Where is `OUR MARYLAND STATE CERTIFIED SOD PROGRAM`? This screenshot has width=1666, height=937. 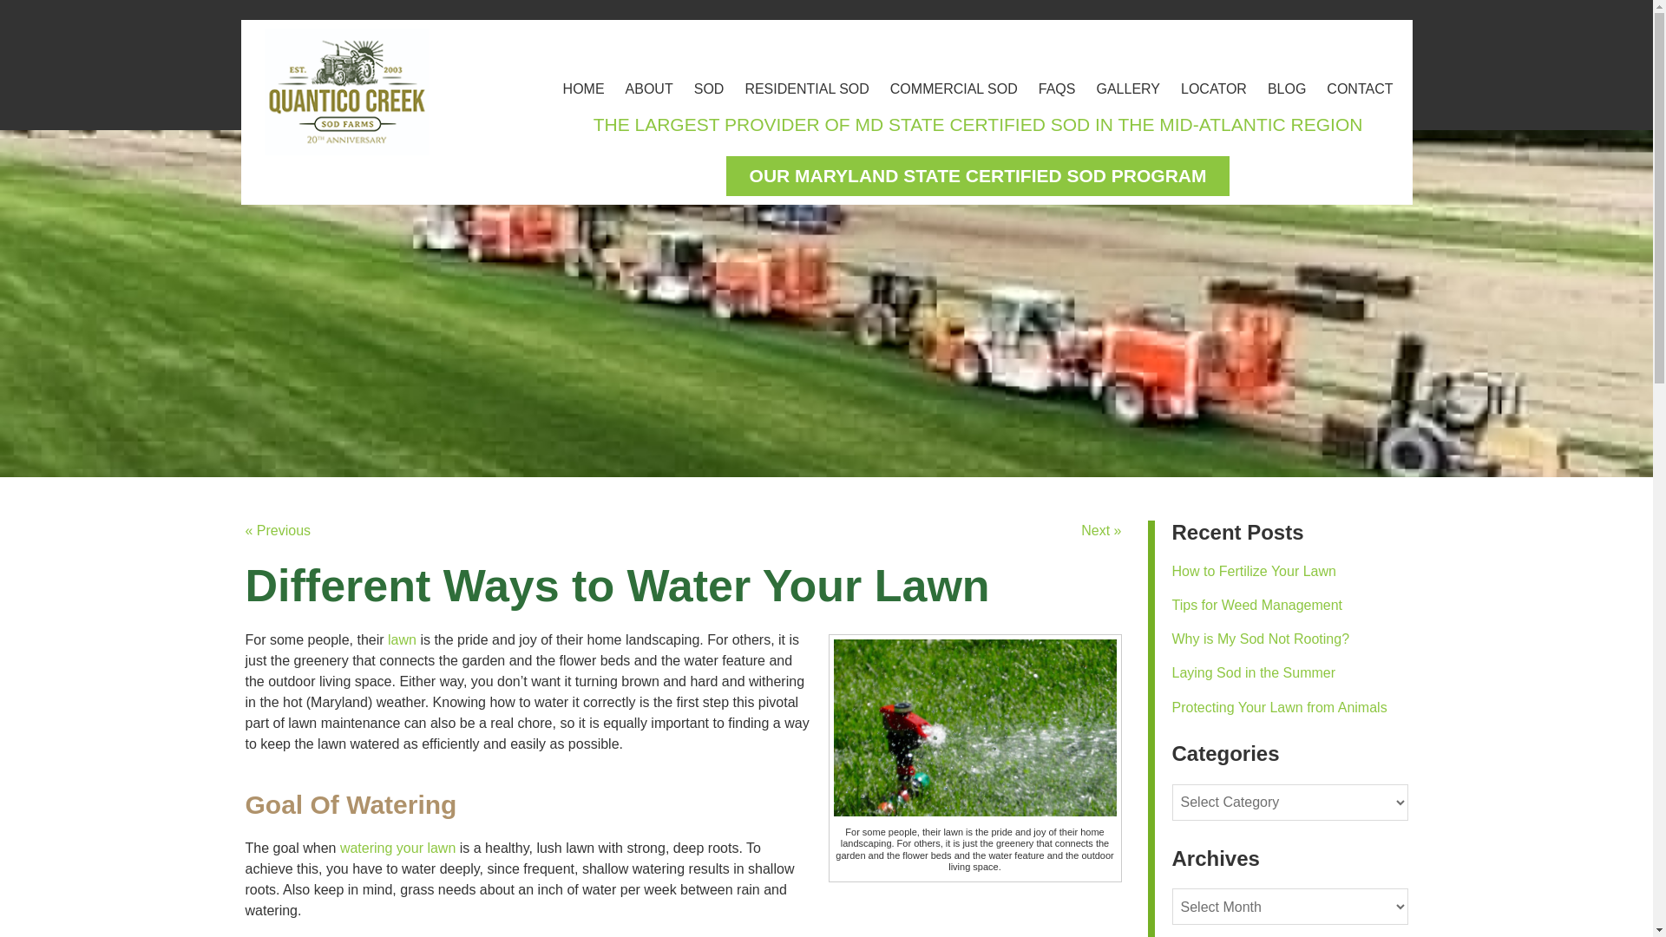 OUR MARYLAND STATE CERTIFIED SOD PROGRAM is located at coordinates (977, 175).